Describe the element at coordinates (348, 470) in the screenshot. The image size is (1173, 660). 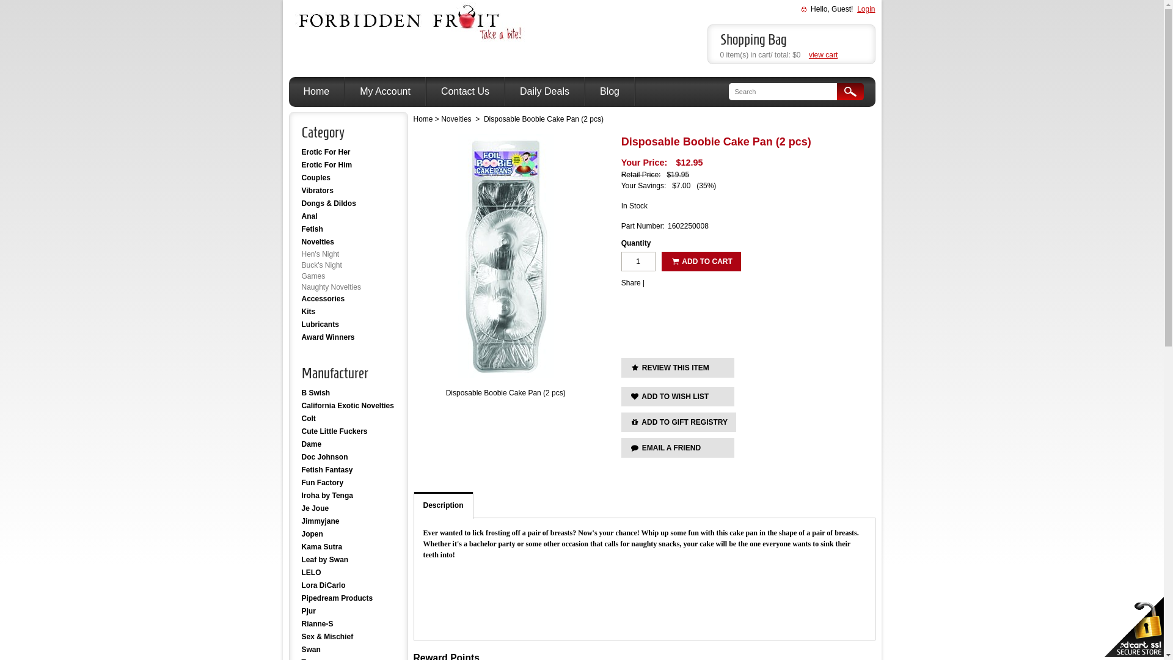
I see `Fetish Fantasy` at that location.